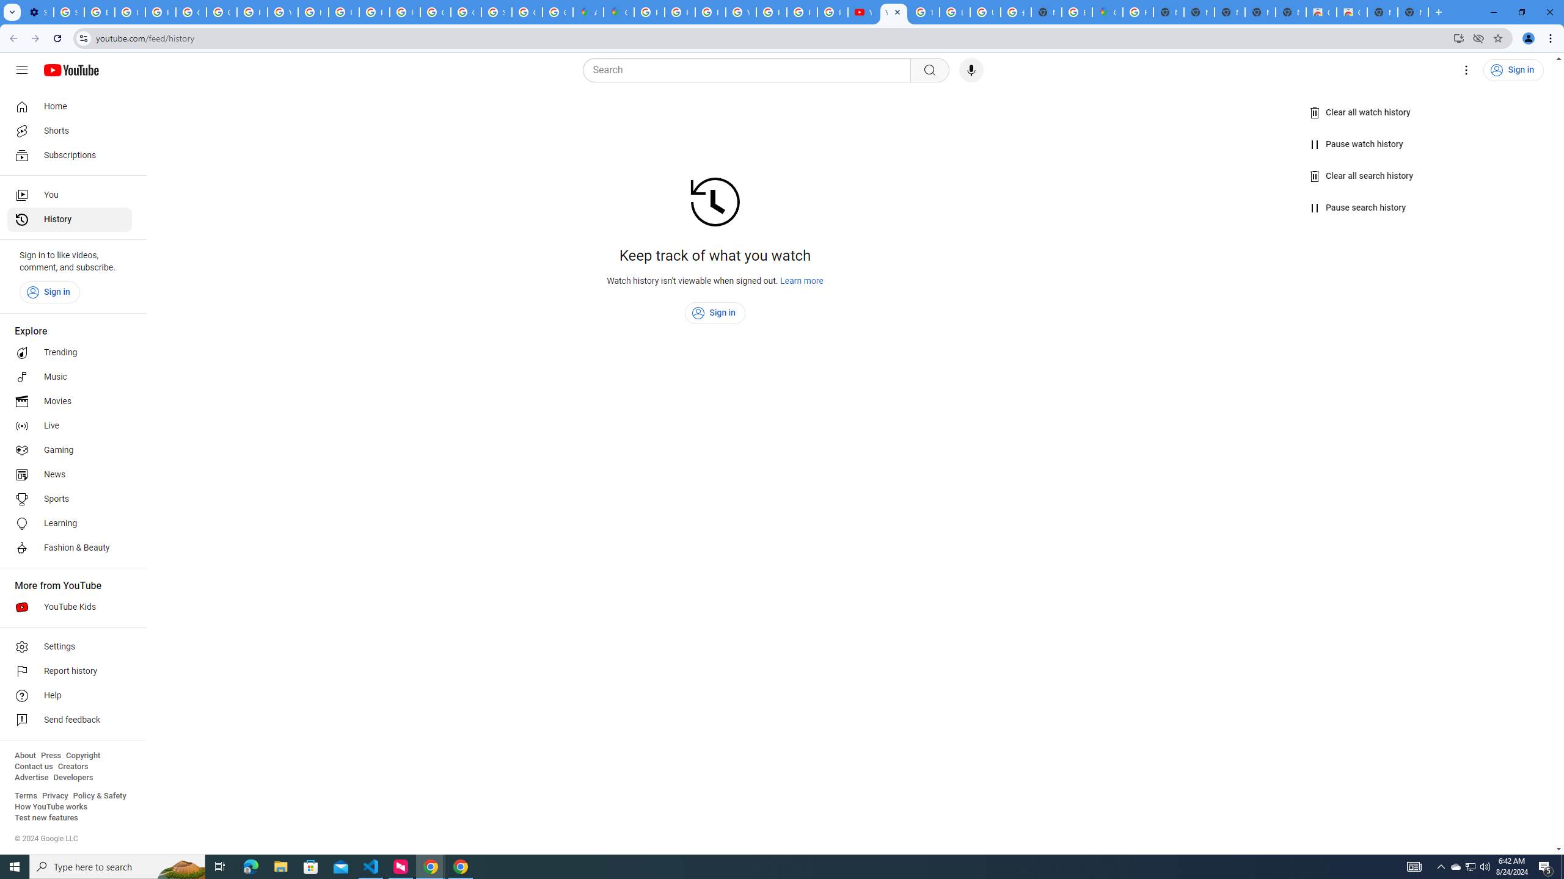 The height and width of the screenshot is (879, 1564). What do you see at coordinates (70, 524) in the screenshot?
I see `Learning` at bounding box center [70, 524].